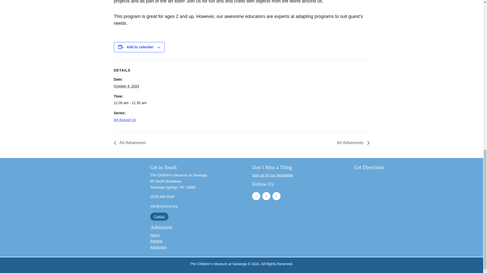 The height and width of the screenshot is (273, 487). What do you see at coordinates (126, 86) in the screenshot?
I see `2023-10-04` at bounding box center [126, 86].